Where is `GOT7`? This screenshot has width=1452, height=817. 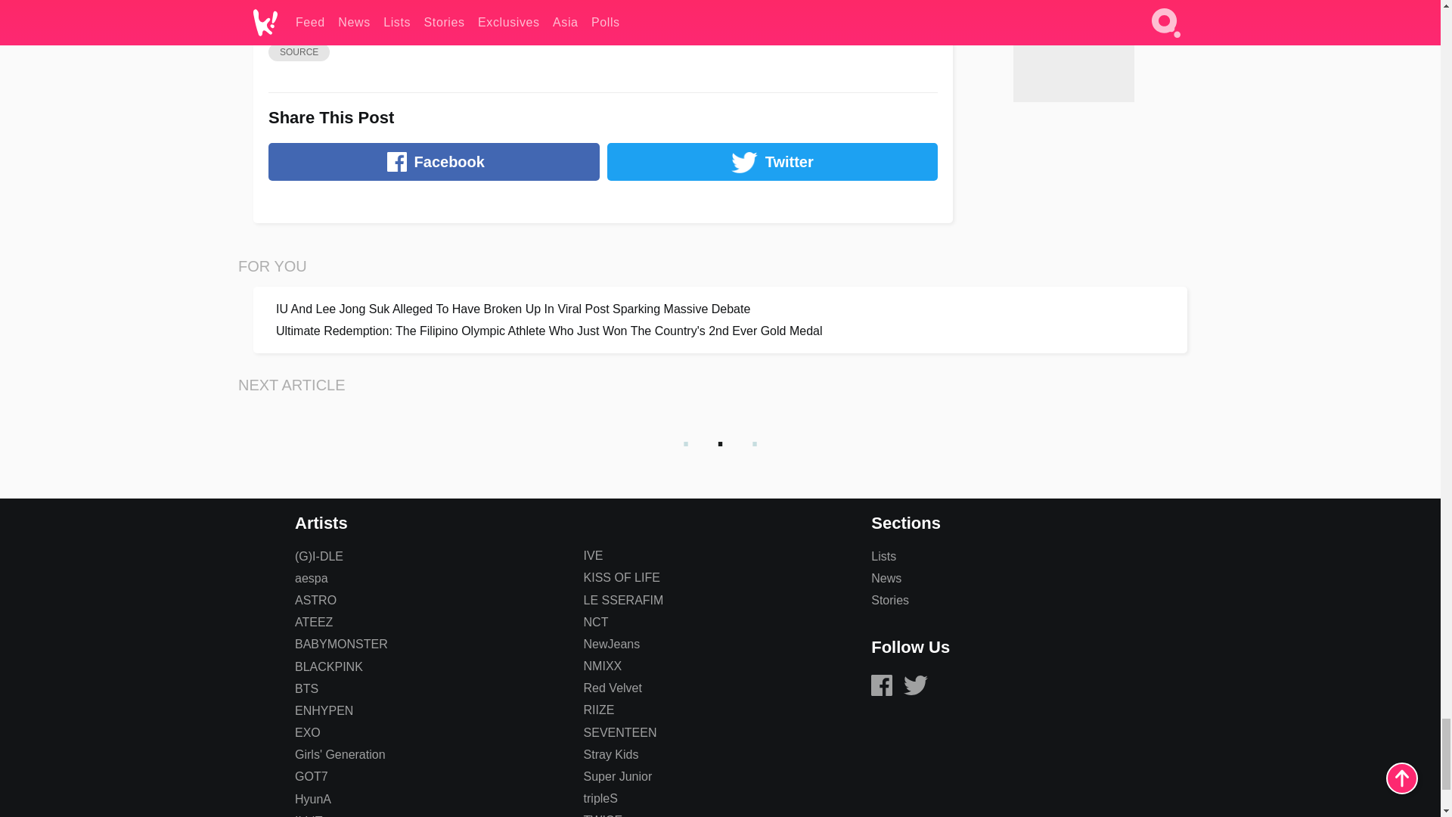
GOT7 is located at coordinates (311, 776).